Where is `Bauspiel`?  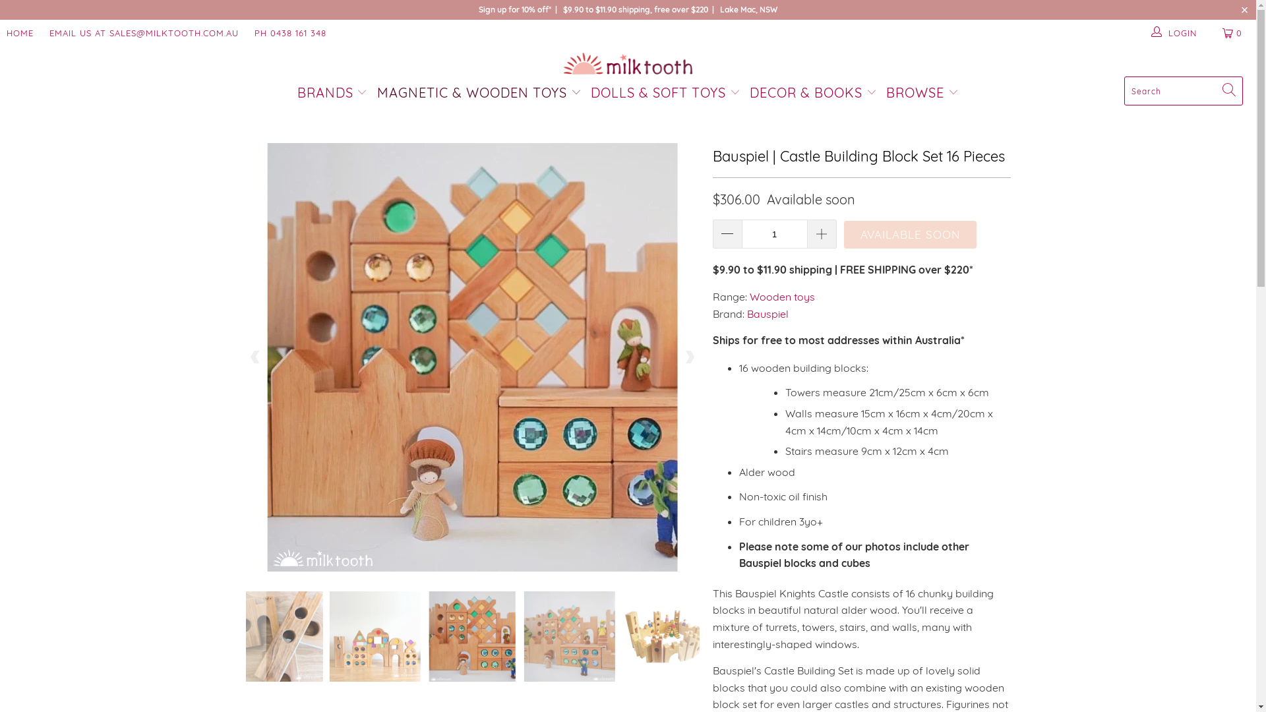
Bauspiel is located at coordinates (768, 314).